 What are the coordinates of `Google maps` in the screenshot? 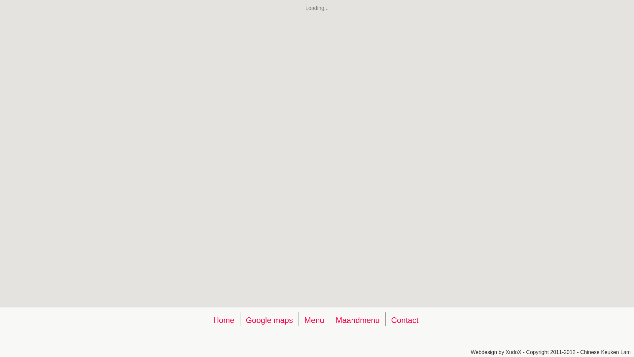 It's located at (269, 320).